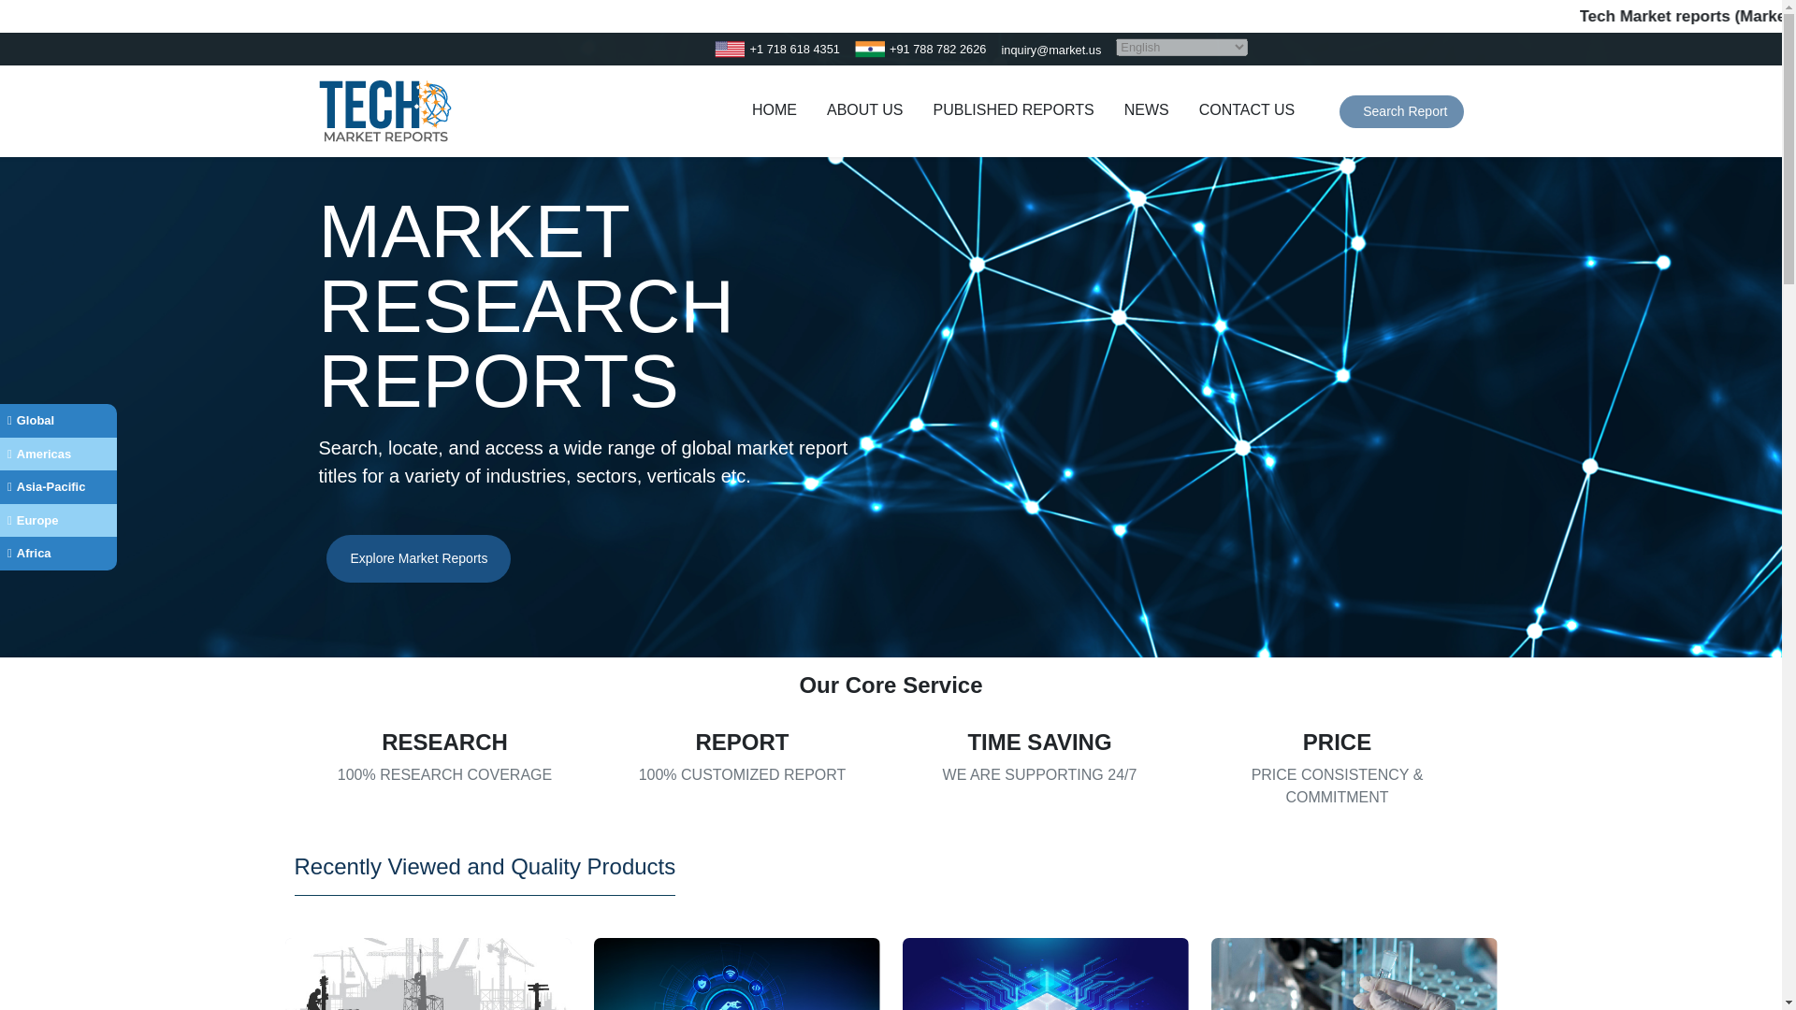 This screenshot has width=1796, height=1010. I want to click on CONTACT US, so click(1248, 112).